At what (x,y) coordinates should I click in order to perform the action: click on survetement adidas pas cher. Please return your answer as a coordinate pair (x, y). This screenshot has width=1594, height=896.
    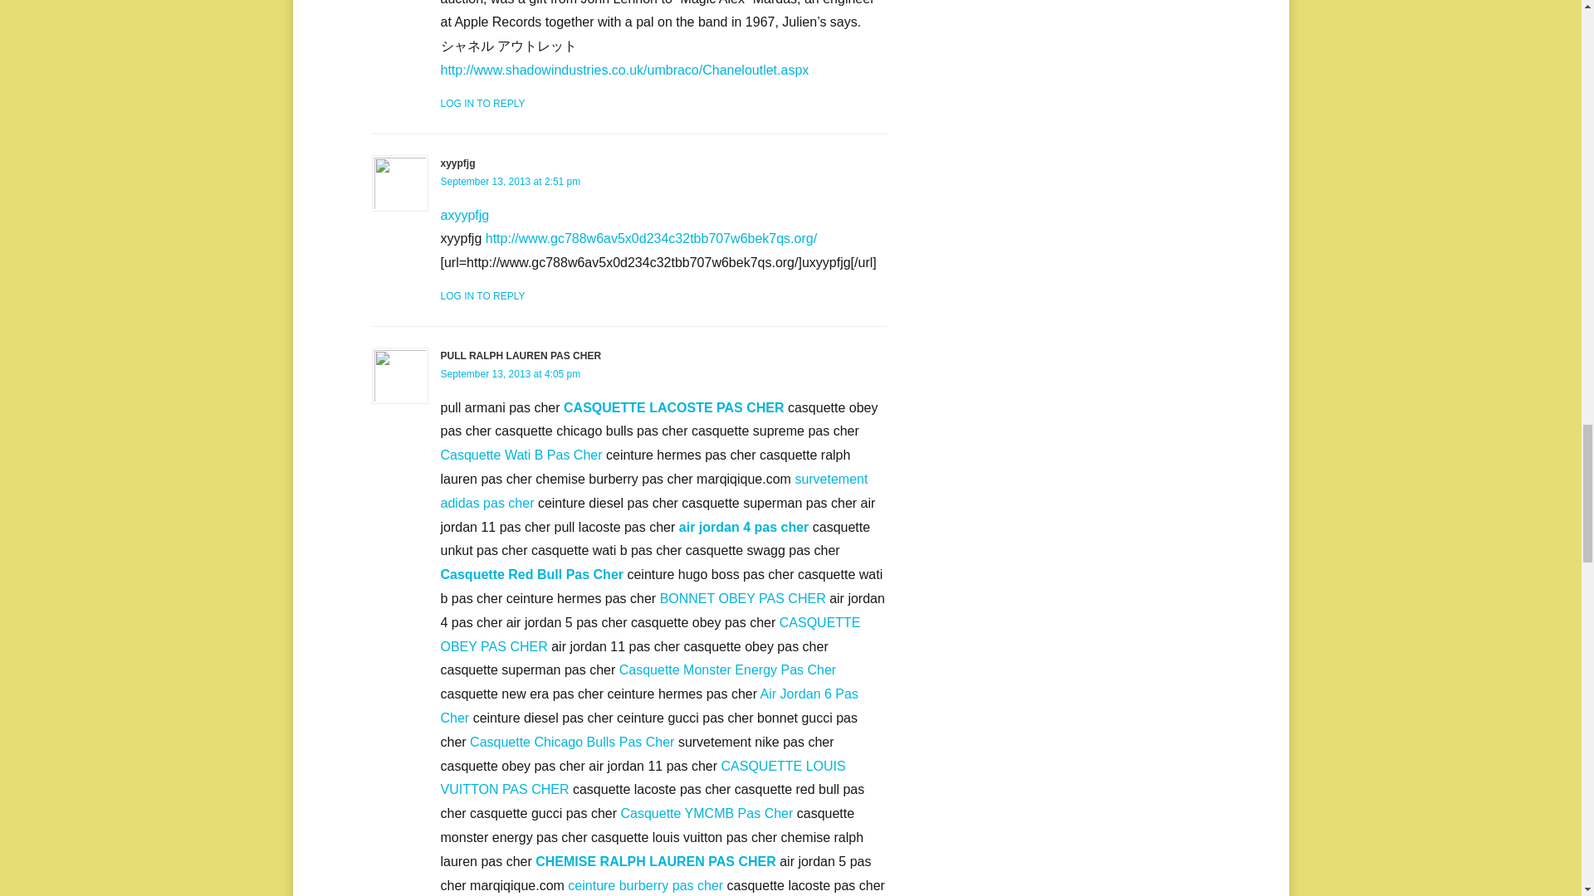
    Looking at the image, I should click on (653, 491).